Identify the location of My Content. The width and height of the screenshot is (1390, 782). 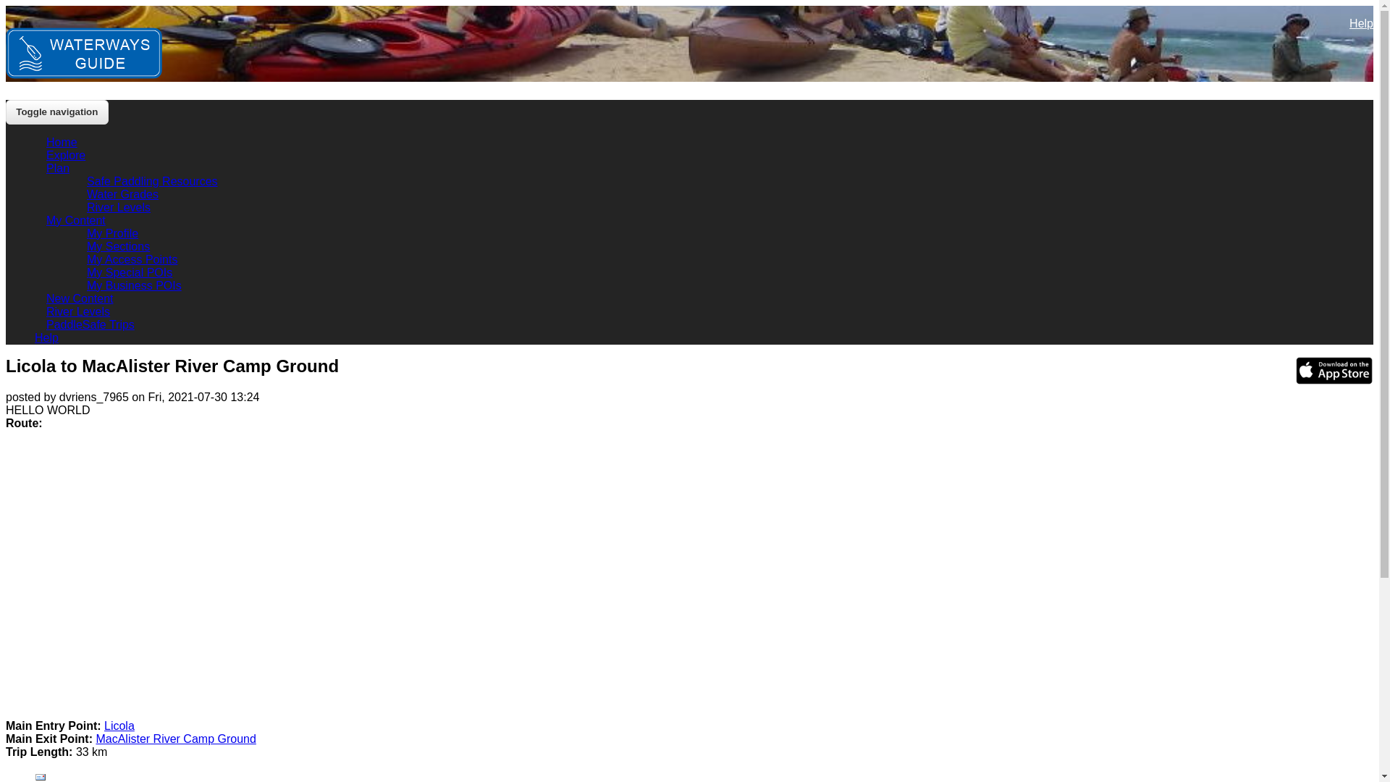
(76, 220).